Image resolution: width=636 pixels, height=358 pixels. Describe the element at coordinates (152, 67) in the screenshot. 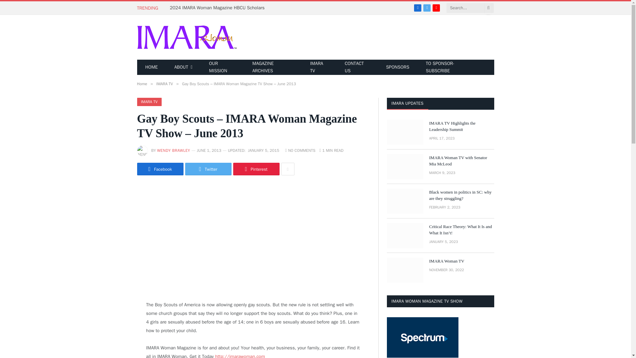

I see `HOME` at that location.